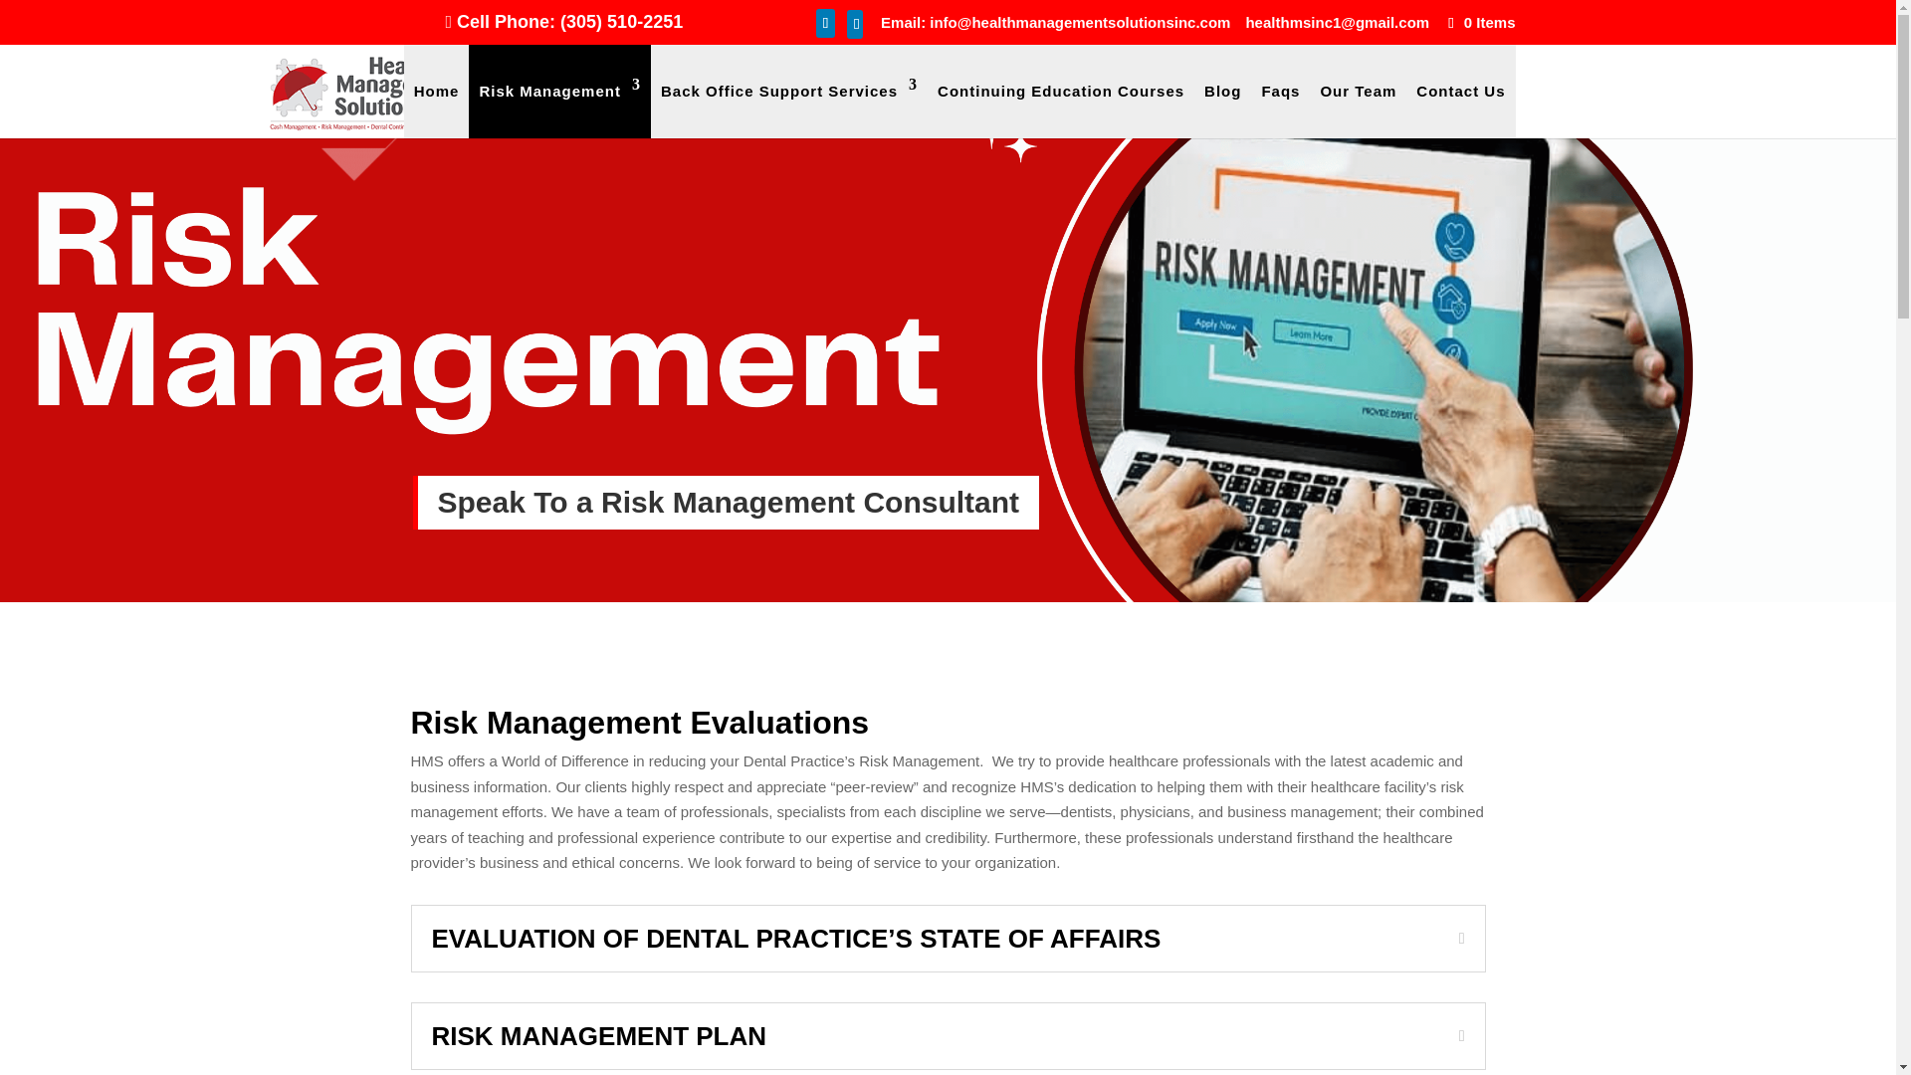 The image size is (1911, 1075). What do you see at coordinates (1358, 91) in the screenshot?
I see `Our Team` at bounding box center [1358, 91].